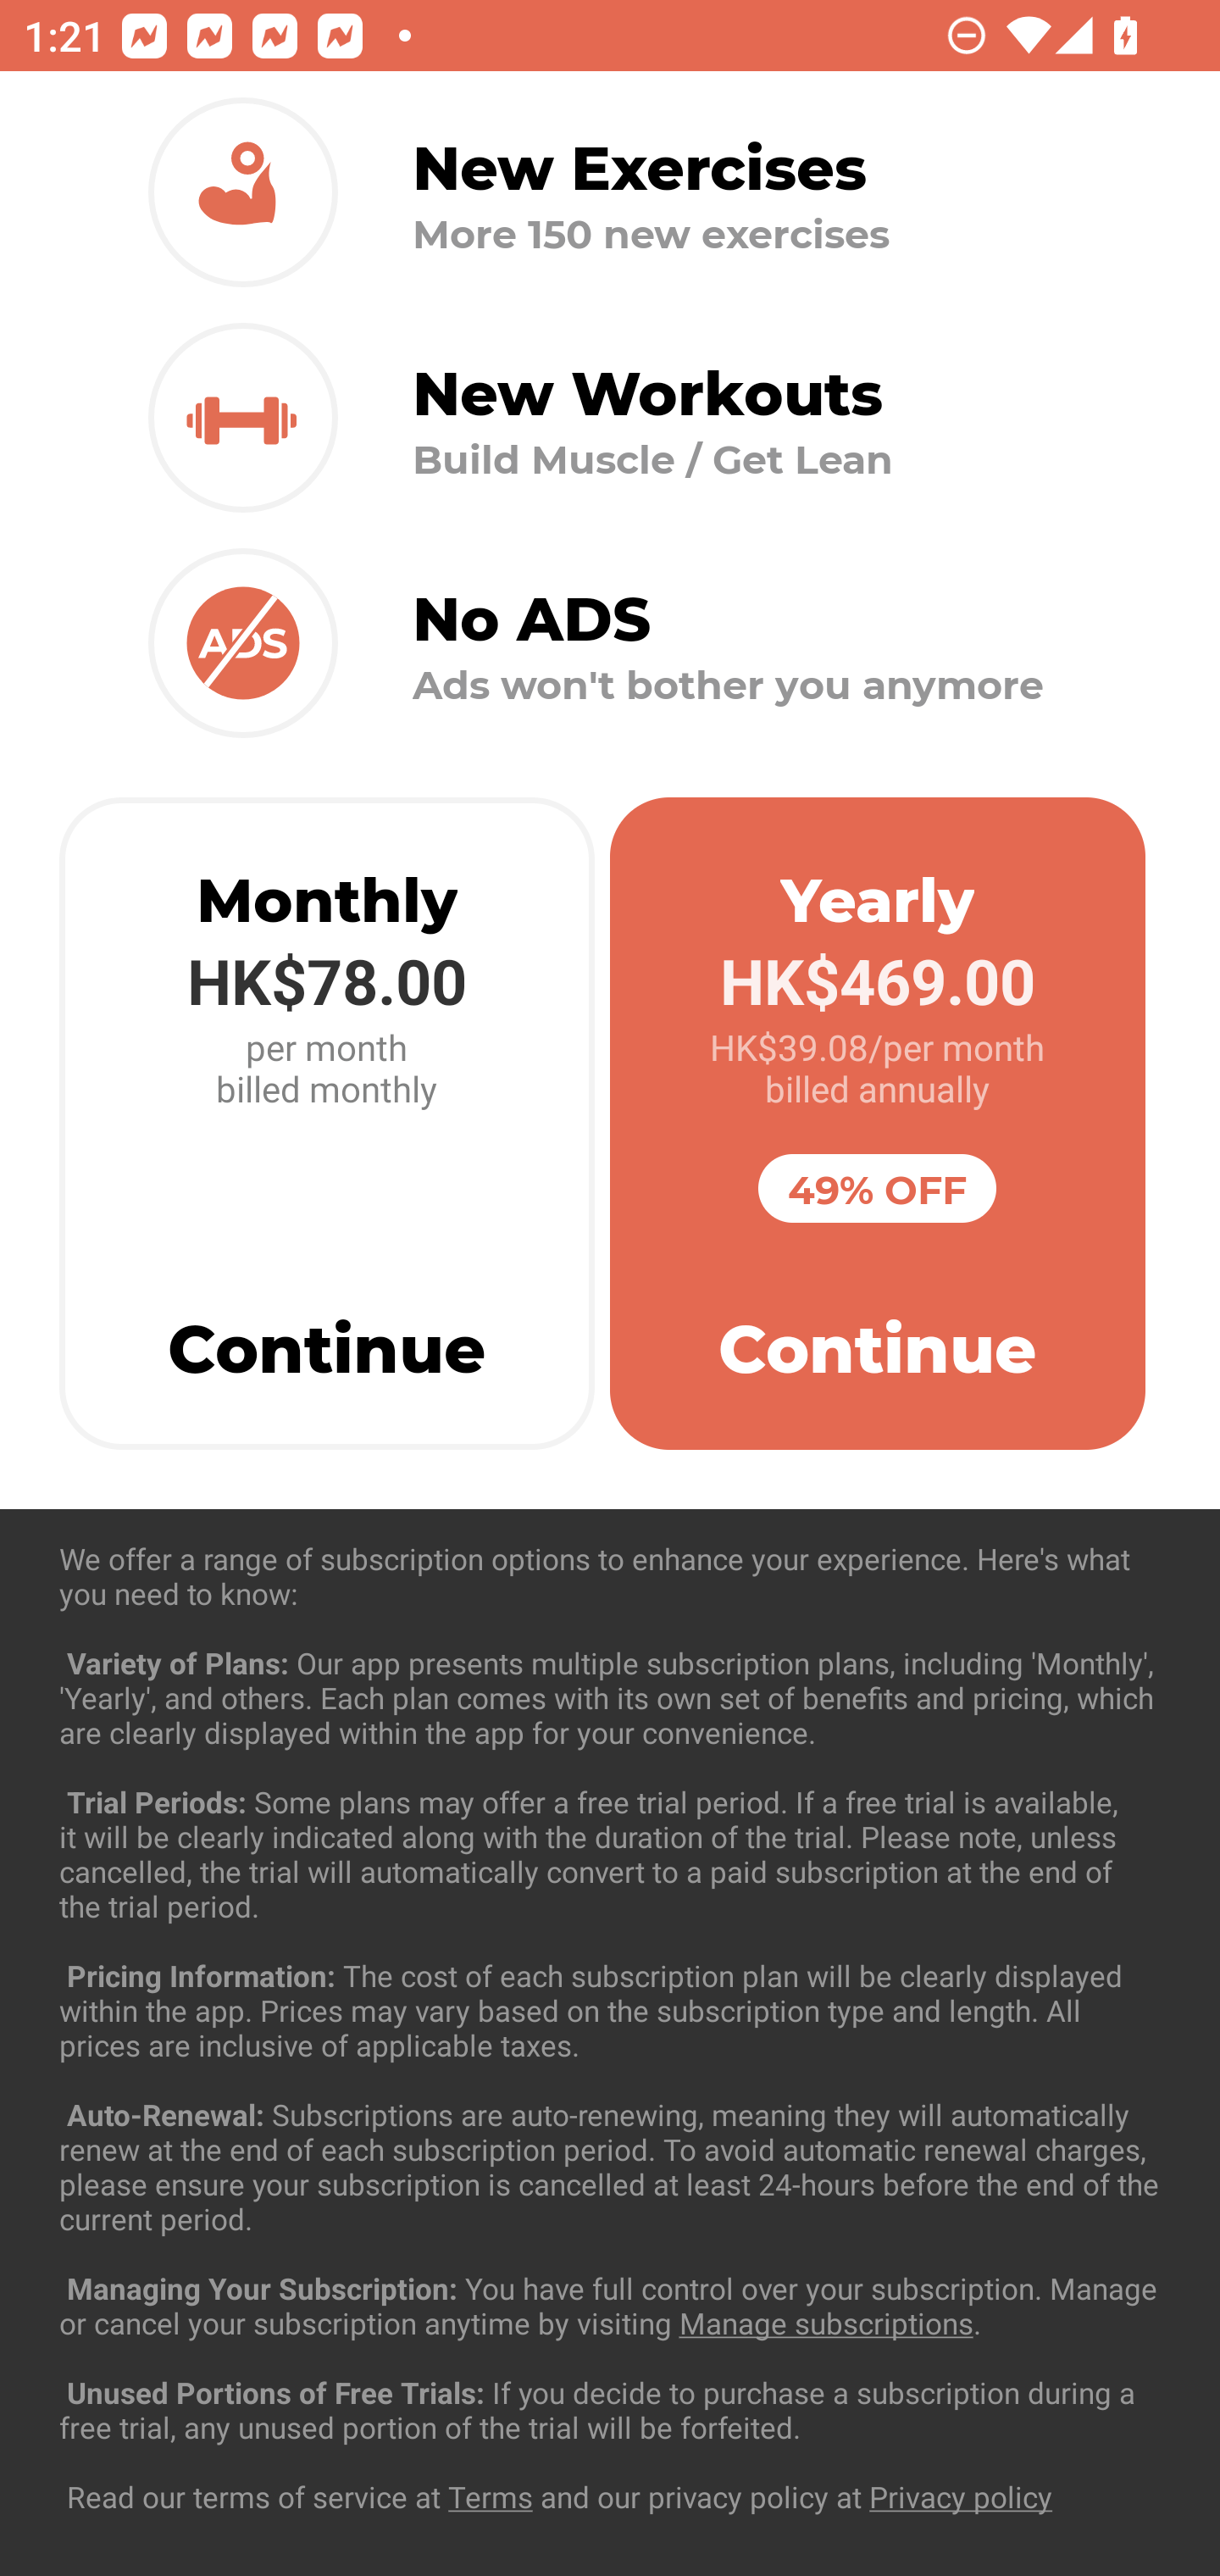  I want to click on Monthly HK$78.00 per month
billed monthly Continue, so click(327, 1124).